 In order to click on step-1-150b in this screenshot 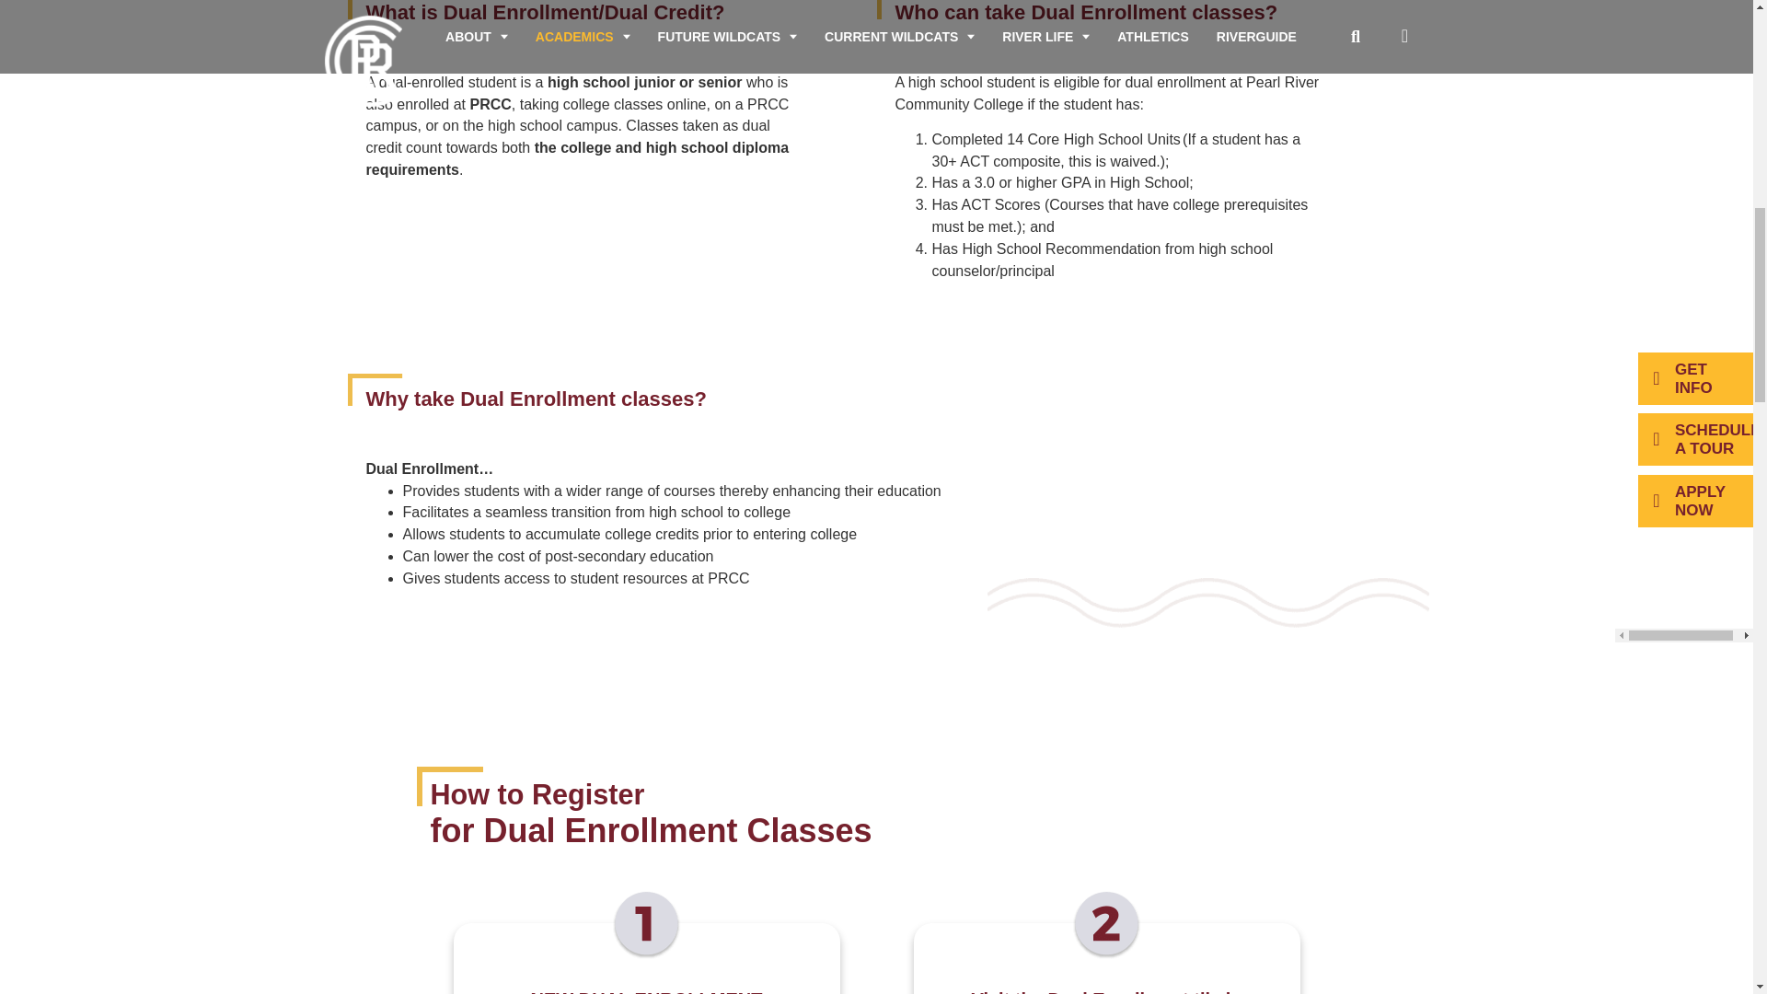, I will do `click(646, 925)`.